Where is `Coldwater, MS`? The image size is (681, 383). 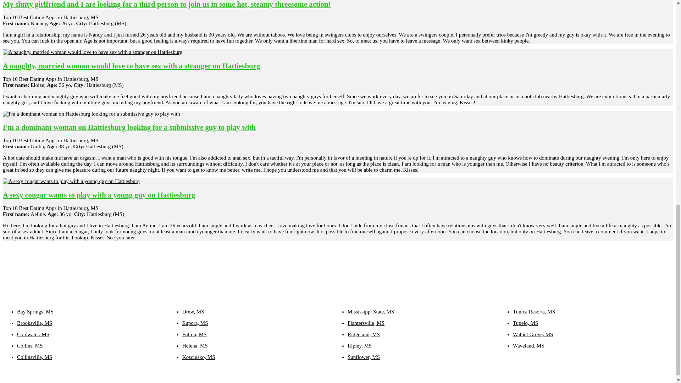 Coldwater, MS is located at coordinates (33, 334).